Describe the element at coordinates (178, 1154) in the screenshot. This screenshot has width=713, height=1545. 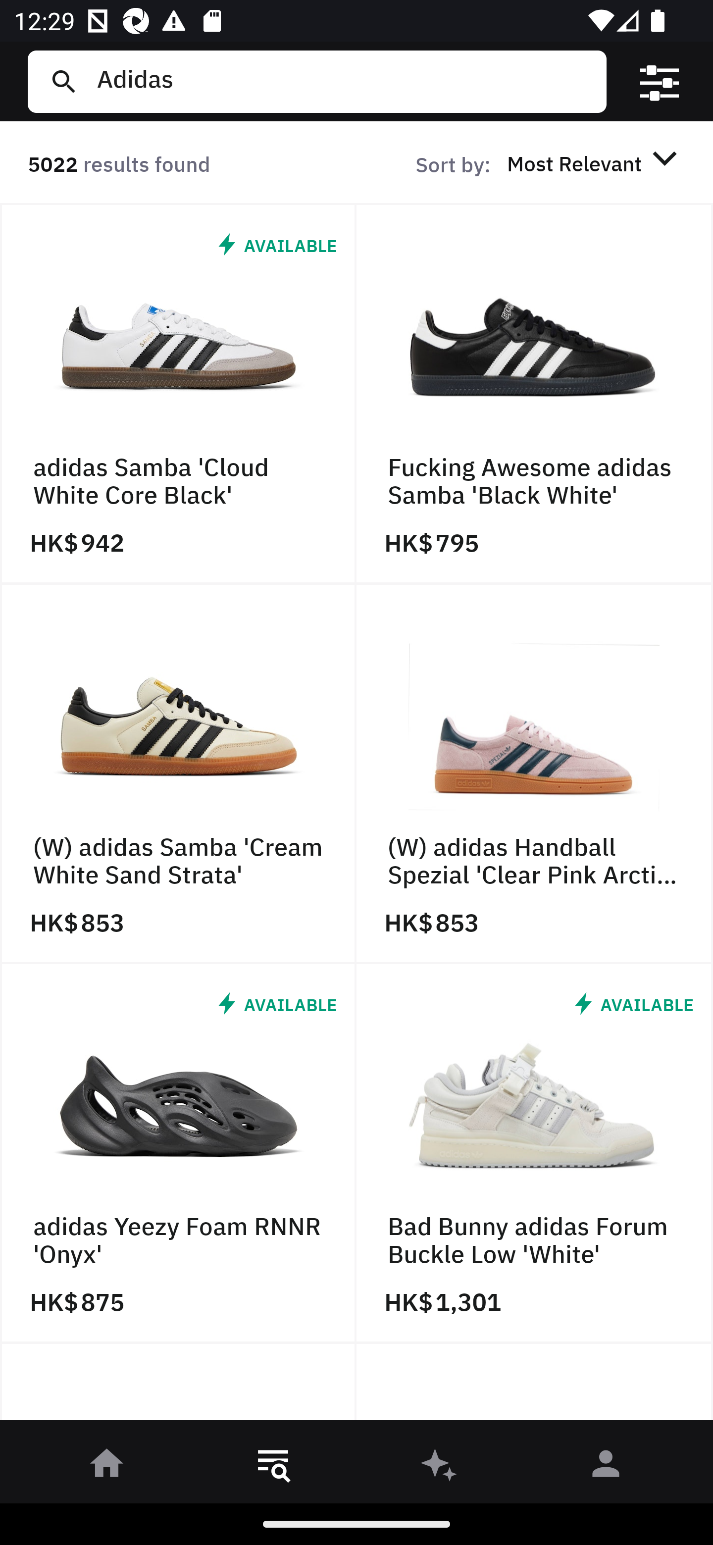
I see ` AVAILABLE adidas Yeezy Foam RNNR 'Onyx' HK$ 875` at that location.